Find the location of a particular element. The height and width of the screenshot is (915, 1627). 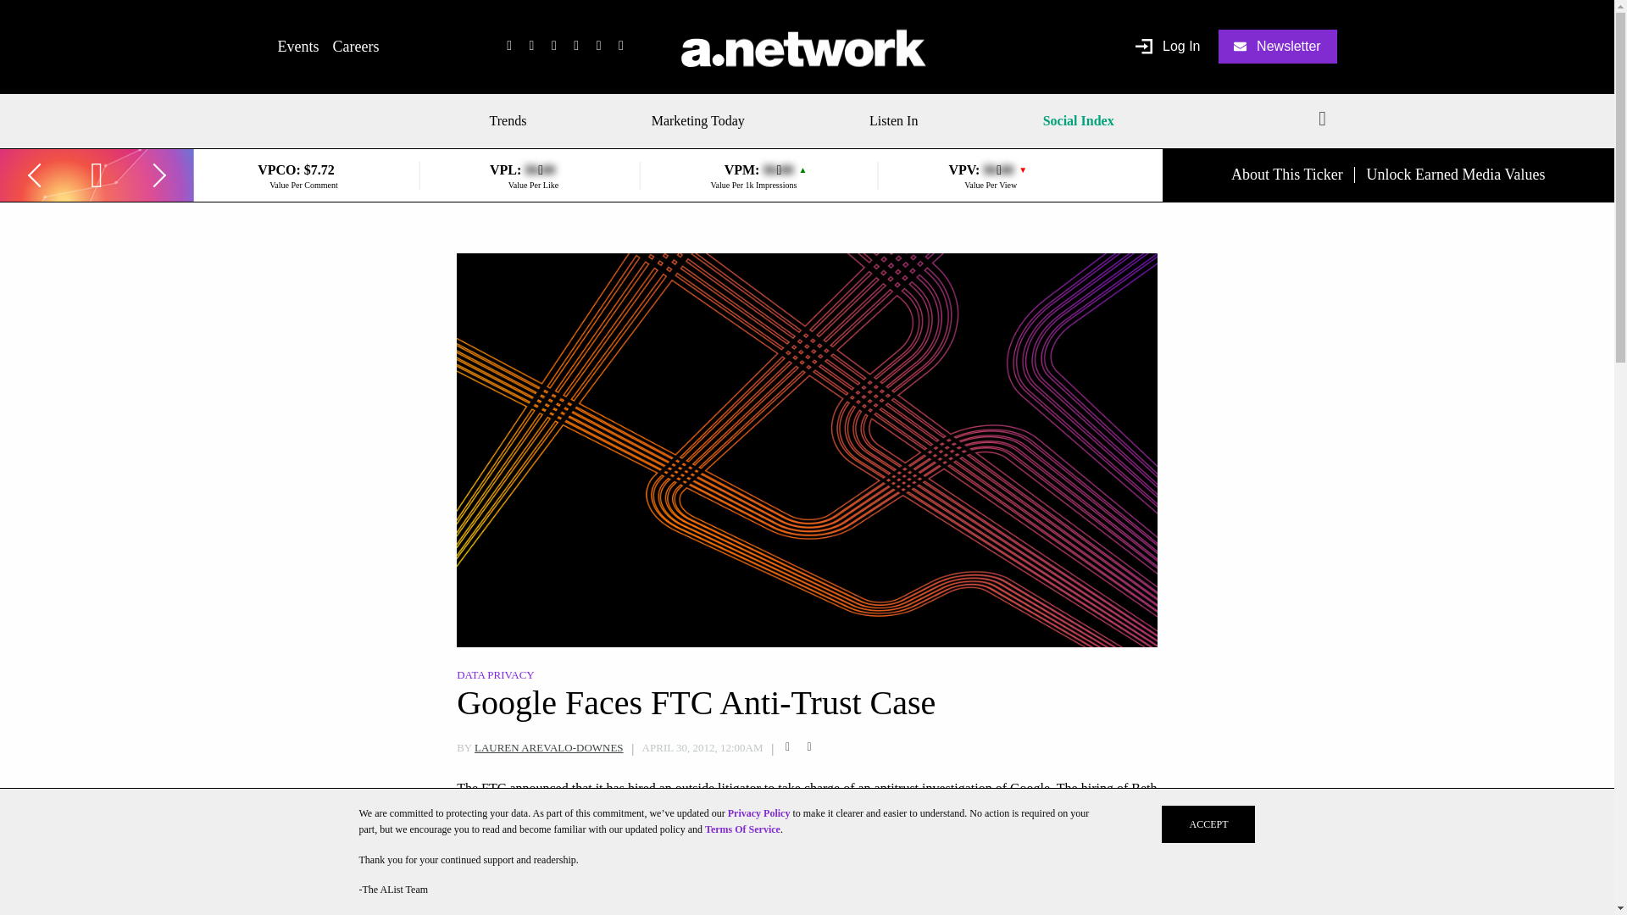

Trends is located at coordinates (514, 120).